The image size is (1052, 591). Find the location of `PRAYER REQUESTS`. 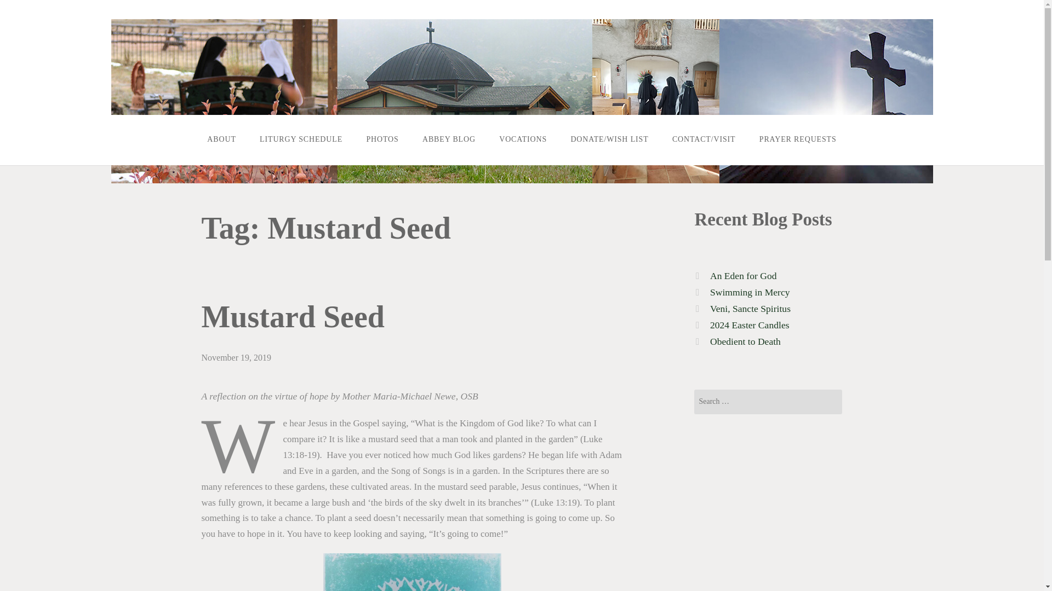

PRAYER REQUESTS is located at coordinates (797, 139).